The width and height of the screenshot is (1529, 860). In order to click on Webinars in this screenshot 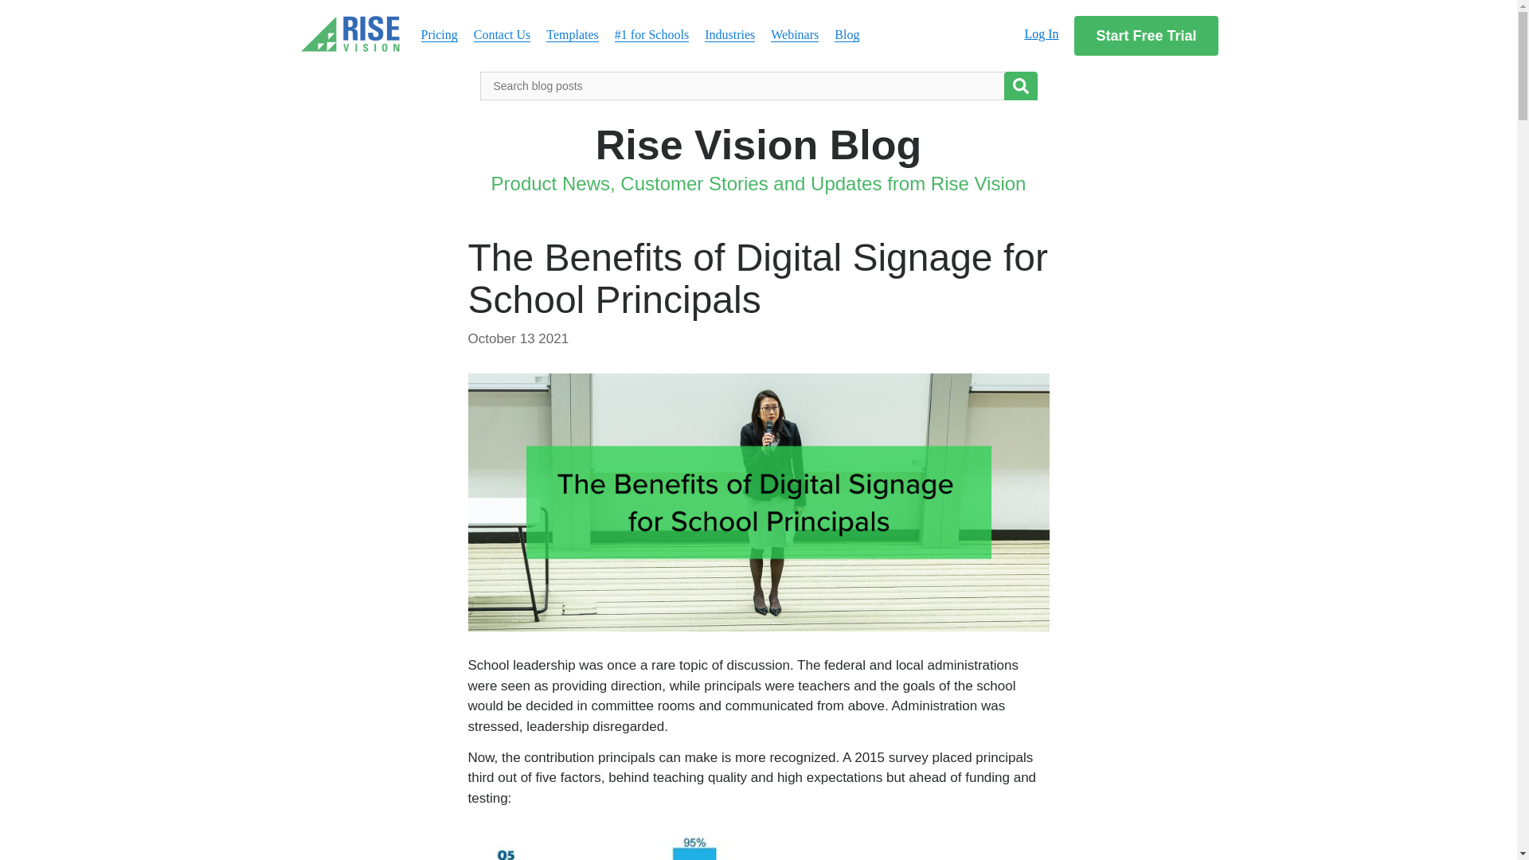, I will do `click(794, 34)`.